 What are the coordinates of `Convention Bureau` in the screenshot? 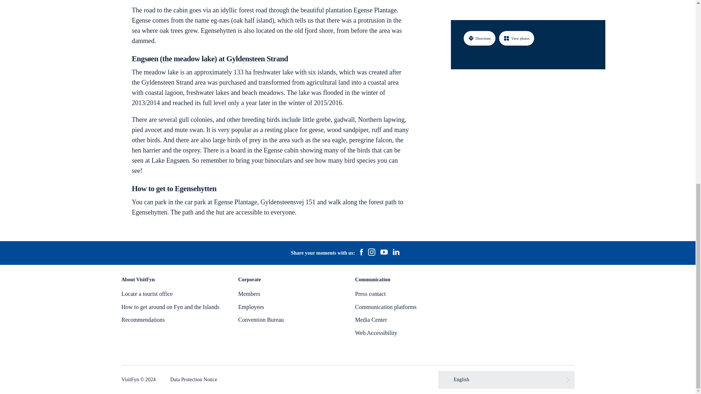 It's located at (261, 320).